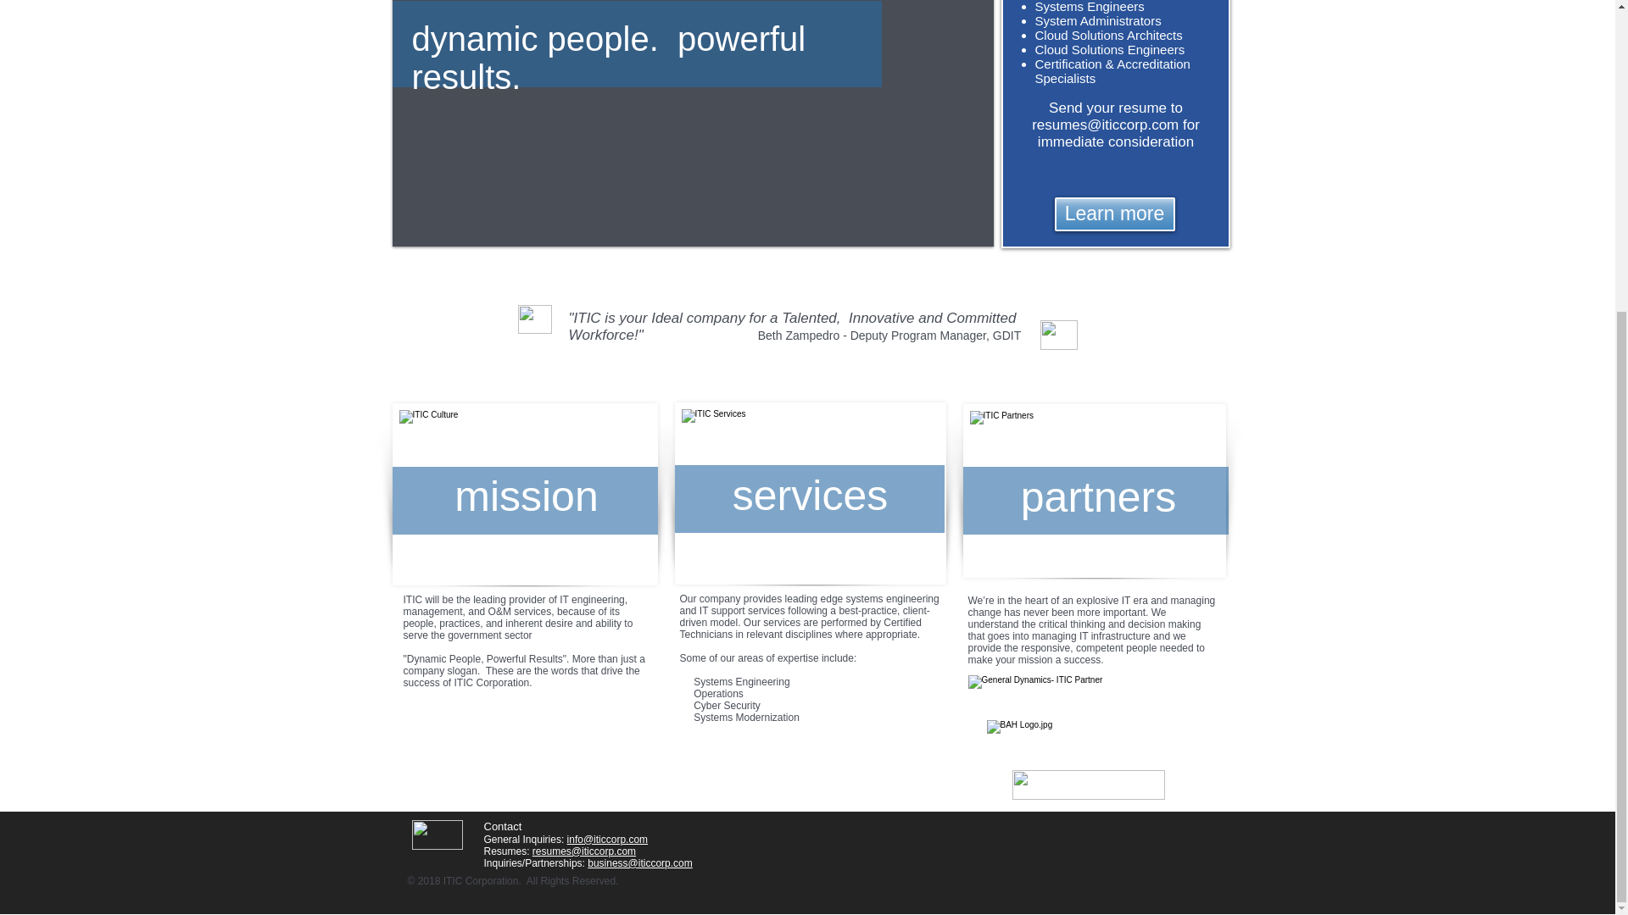 The image size is (1628, 915). Describe the element at coordinates (1115, 214) in the screenshot. I see `Learn more` at that location.